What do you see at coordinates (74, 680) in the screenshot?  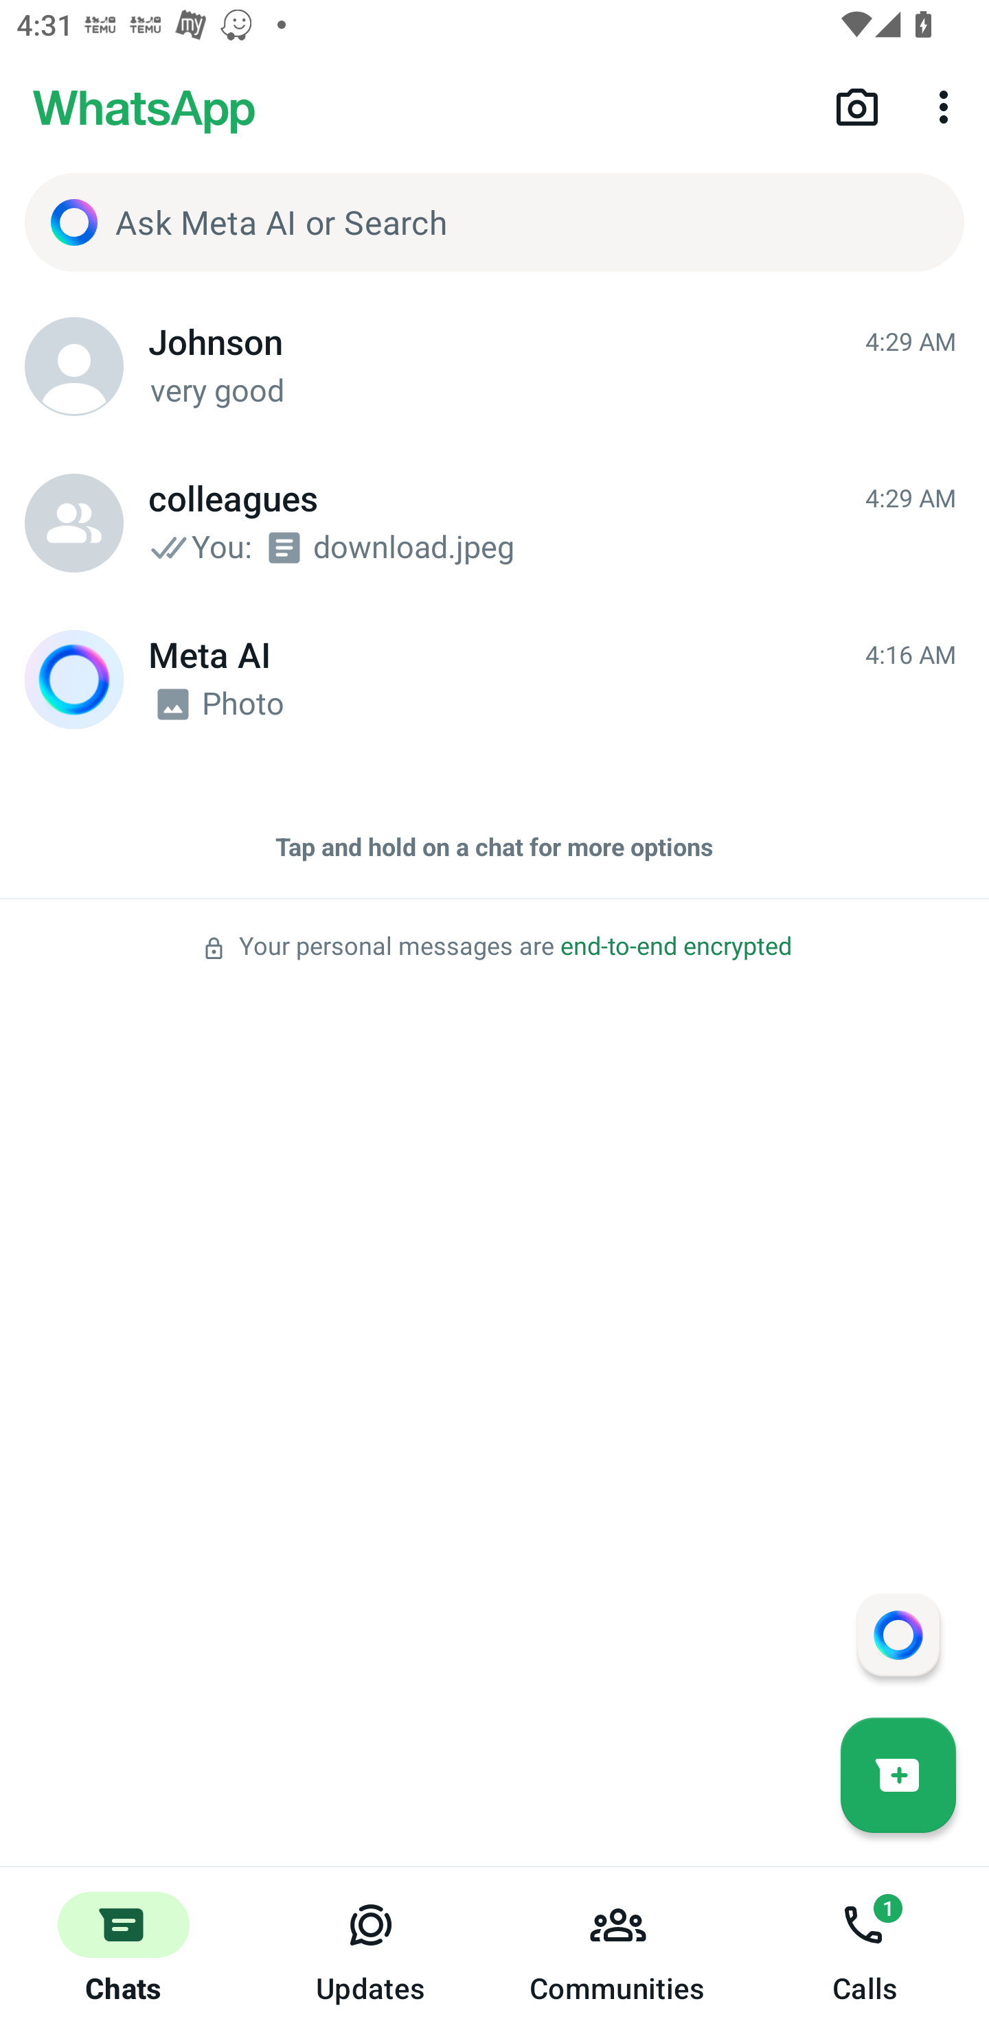 I see `Meta AI` at bounding box center [74, 680].